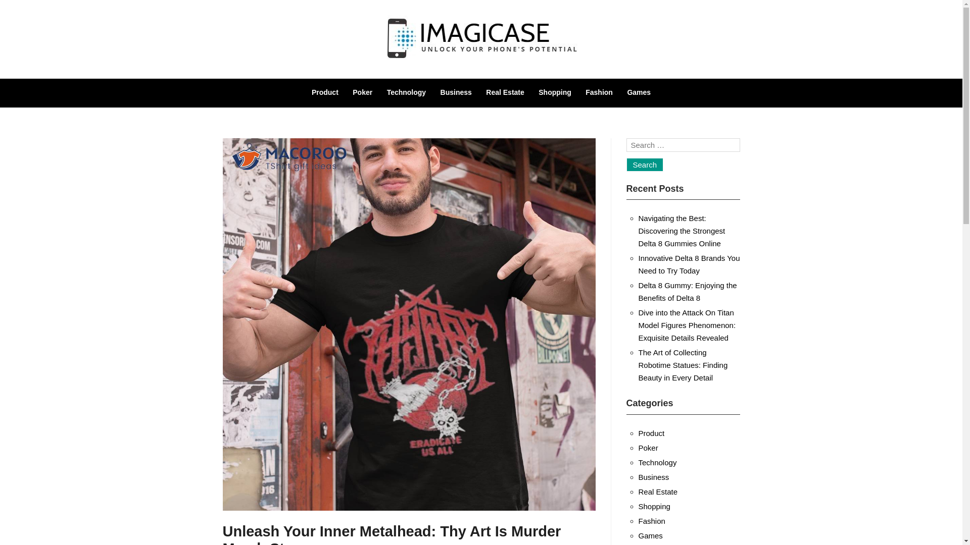 The width and height of the screenshot is (970, 545). I want to click on Real Estate, so click(504, 92).